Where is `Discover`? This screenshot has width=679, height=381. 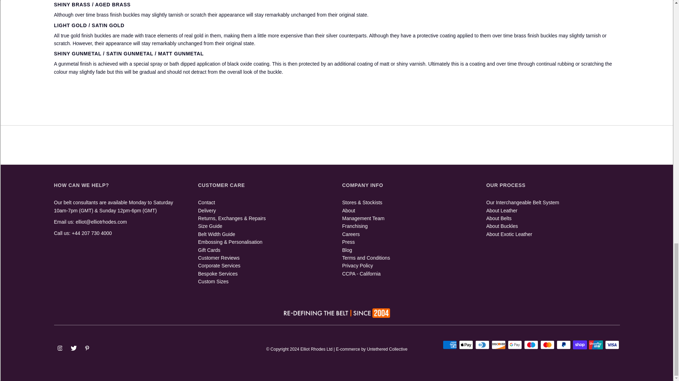
Discover is located at coordinates (499, 345).